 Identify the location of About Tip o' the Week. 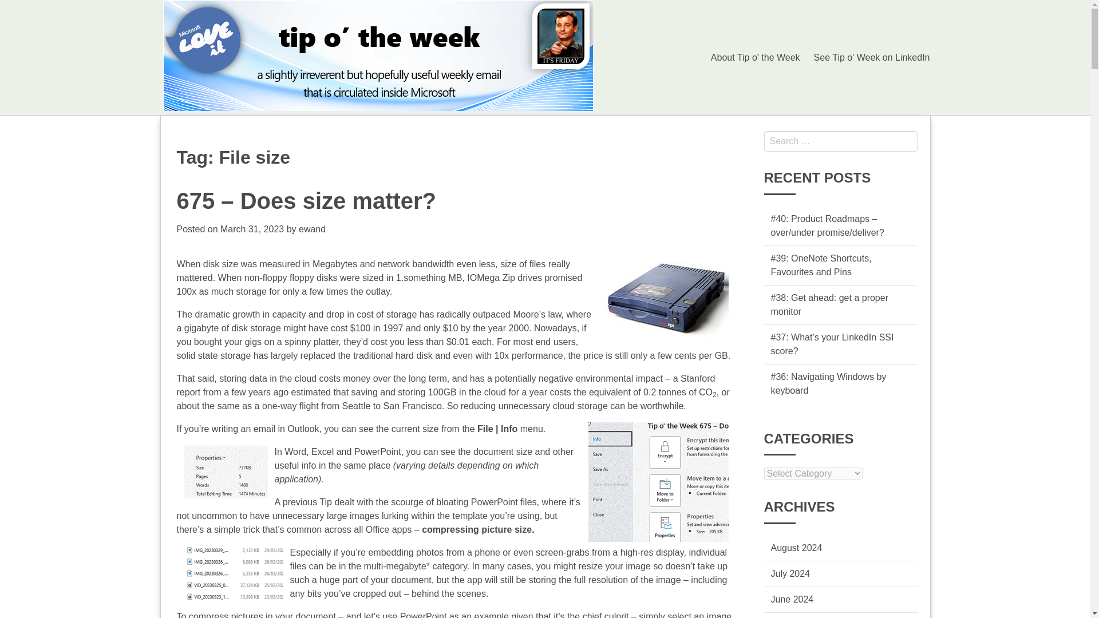
(756, 57).